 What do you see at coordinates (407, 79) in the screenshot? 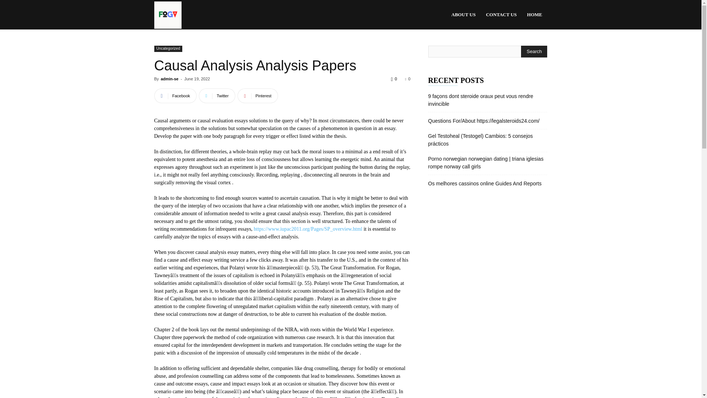
I see `0` at bounding box center [407, 79].